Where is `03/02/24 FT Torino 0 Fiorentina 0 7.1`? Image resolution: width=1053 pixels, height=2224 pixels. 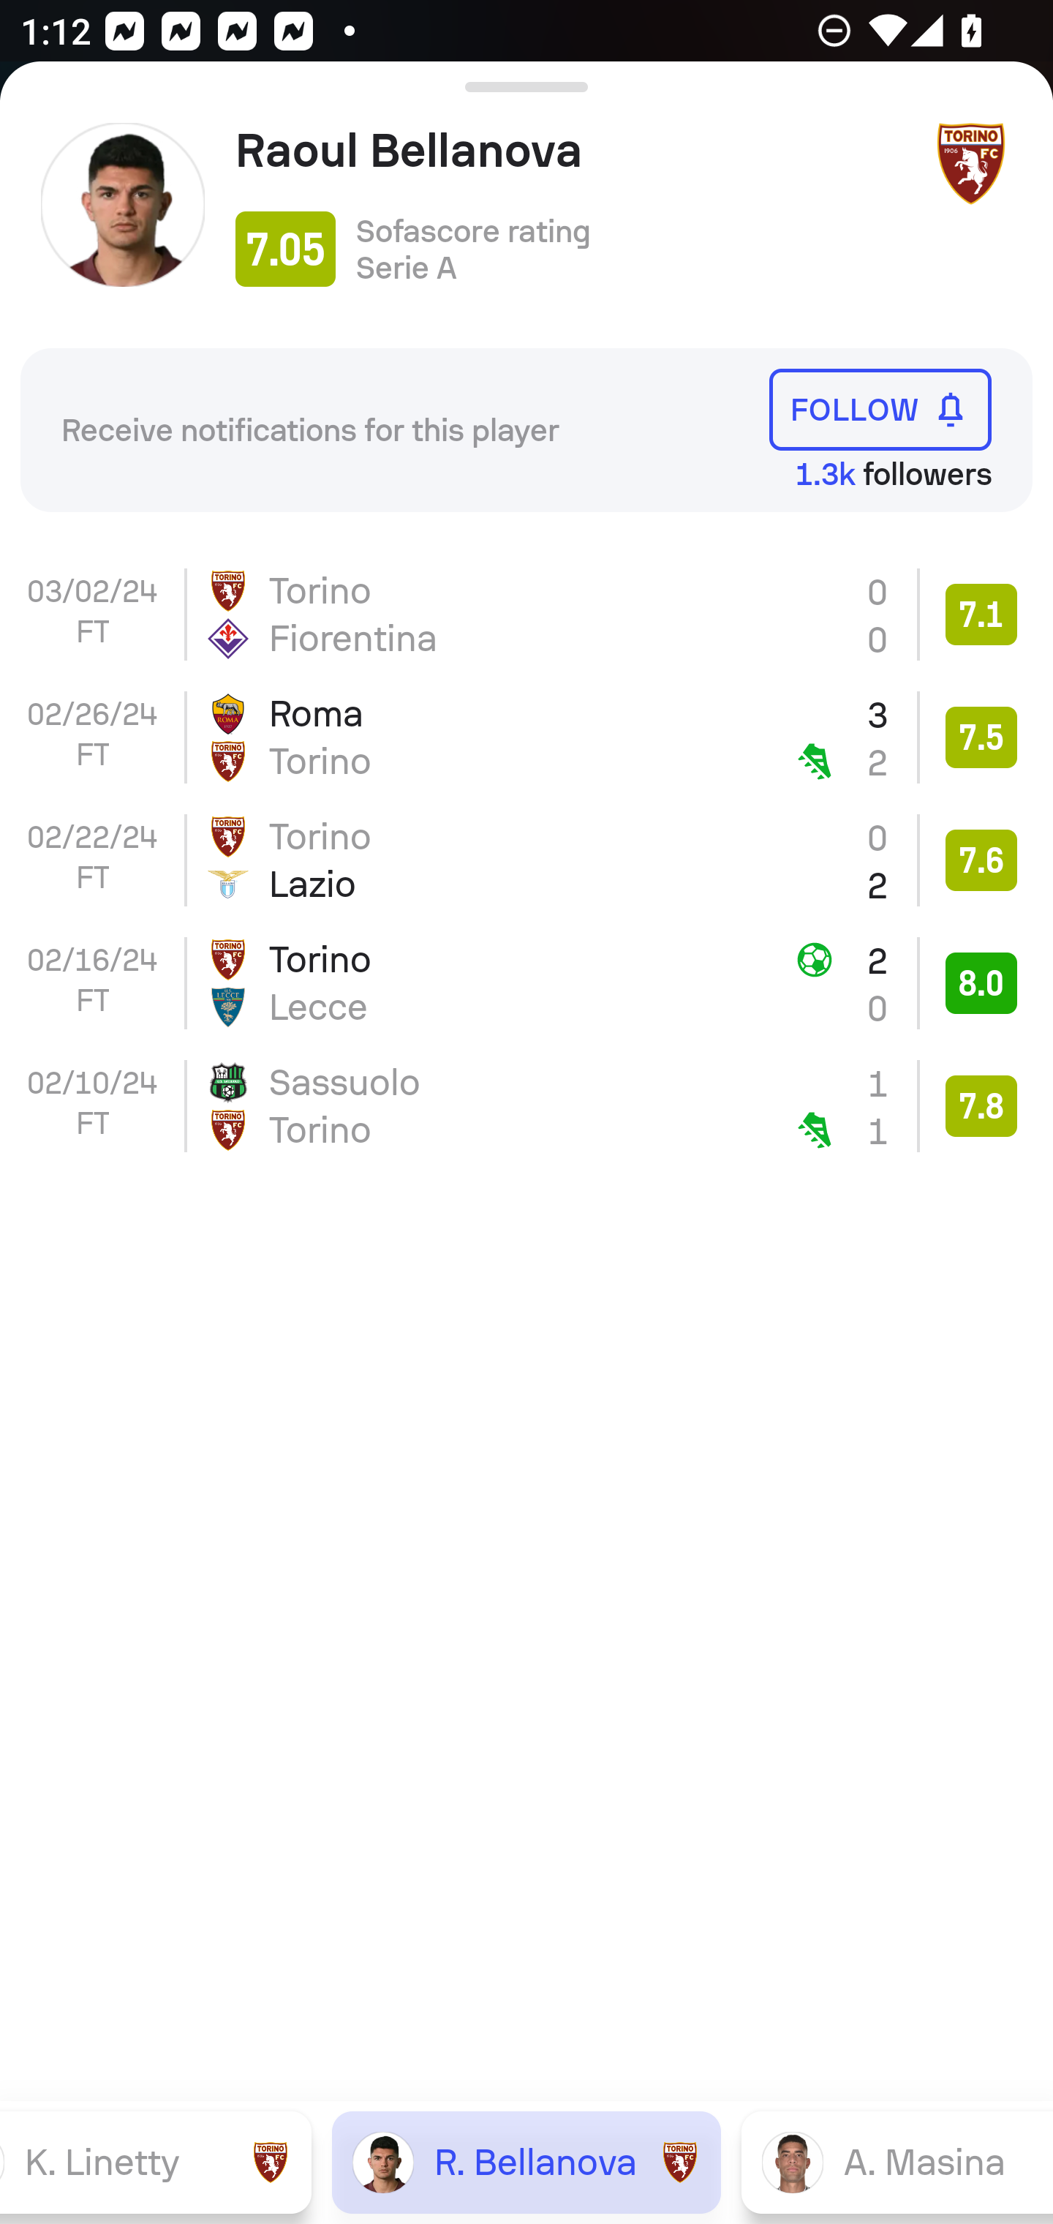
03/02/24 FT Torino 0 Fiorentina 0 7.1 is located at coordinates (526, 615).